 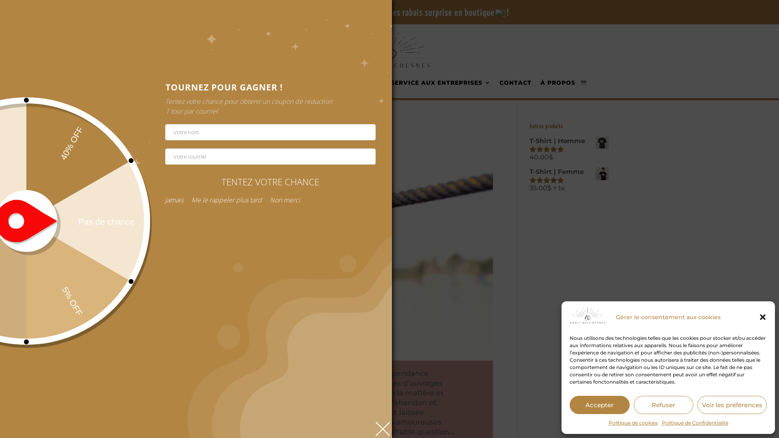 I want to click on T-Shirt | Femme, so click(x=569, y=172).